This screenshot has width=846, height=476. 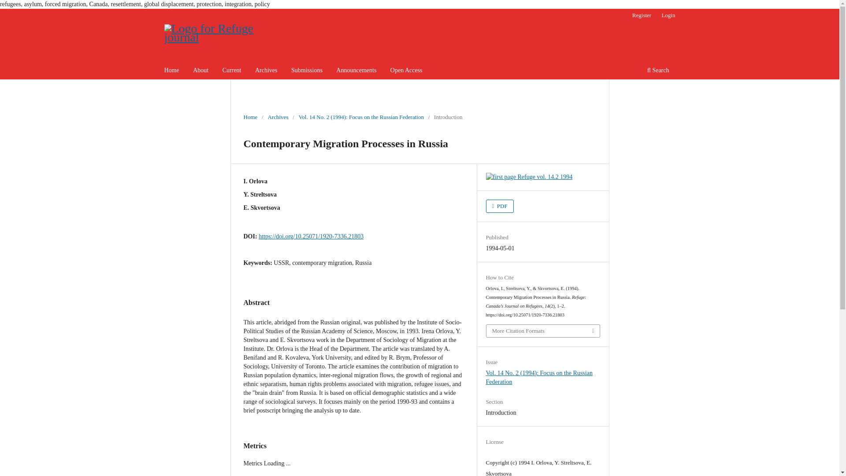 I want to click on About, so click(x=200, y=71).